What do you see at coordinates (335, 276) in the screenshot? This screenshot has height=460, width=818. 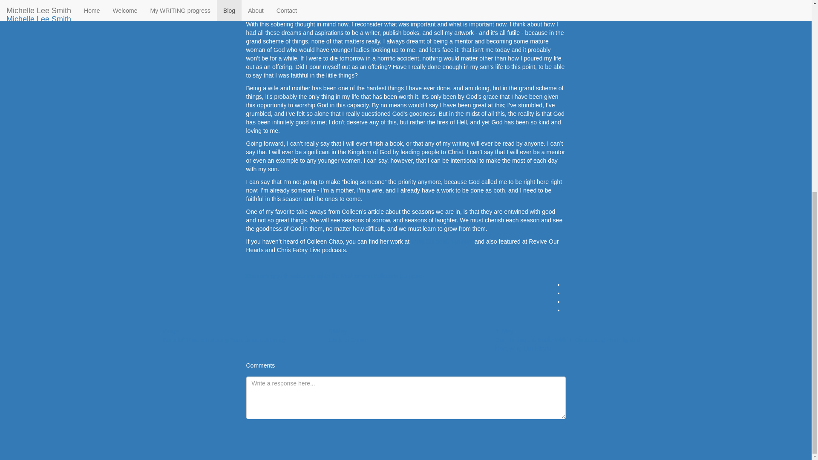 I see `life` at bounding box center [335, 276].